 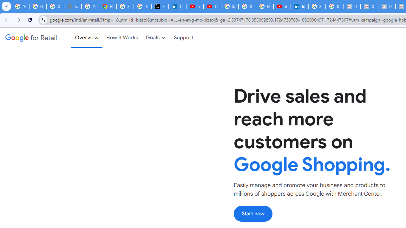 I want to click on Sign in - Google Accounts, so click(x=230, y=6).